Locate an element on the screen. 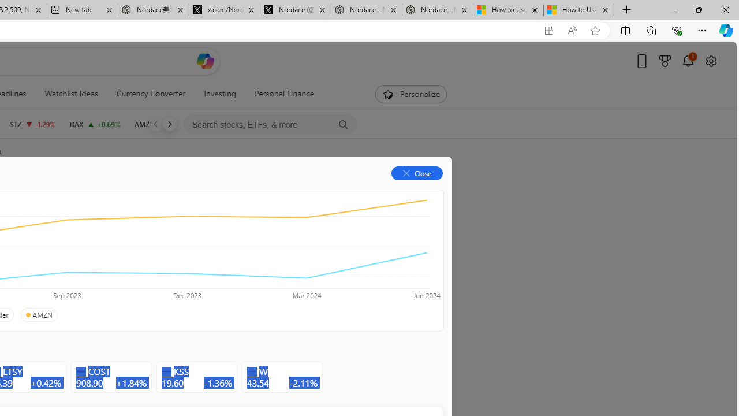 This screenshot has width=739, height=416. AMZN is located at coordinates (38, 315).